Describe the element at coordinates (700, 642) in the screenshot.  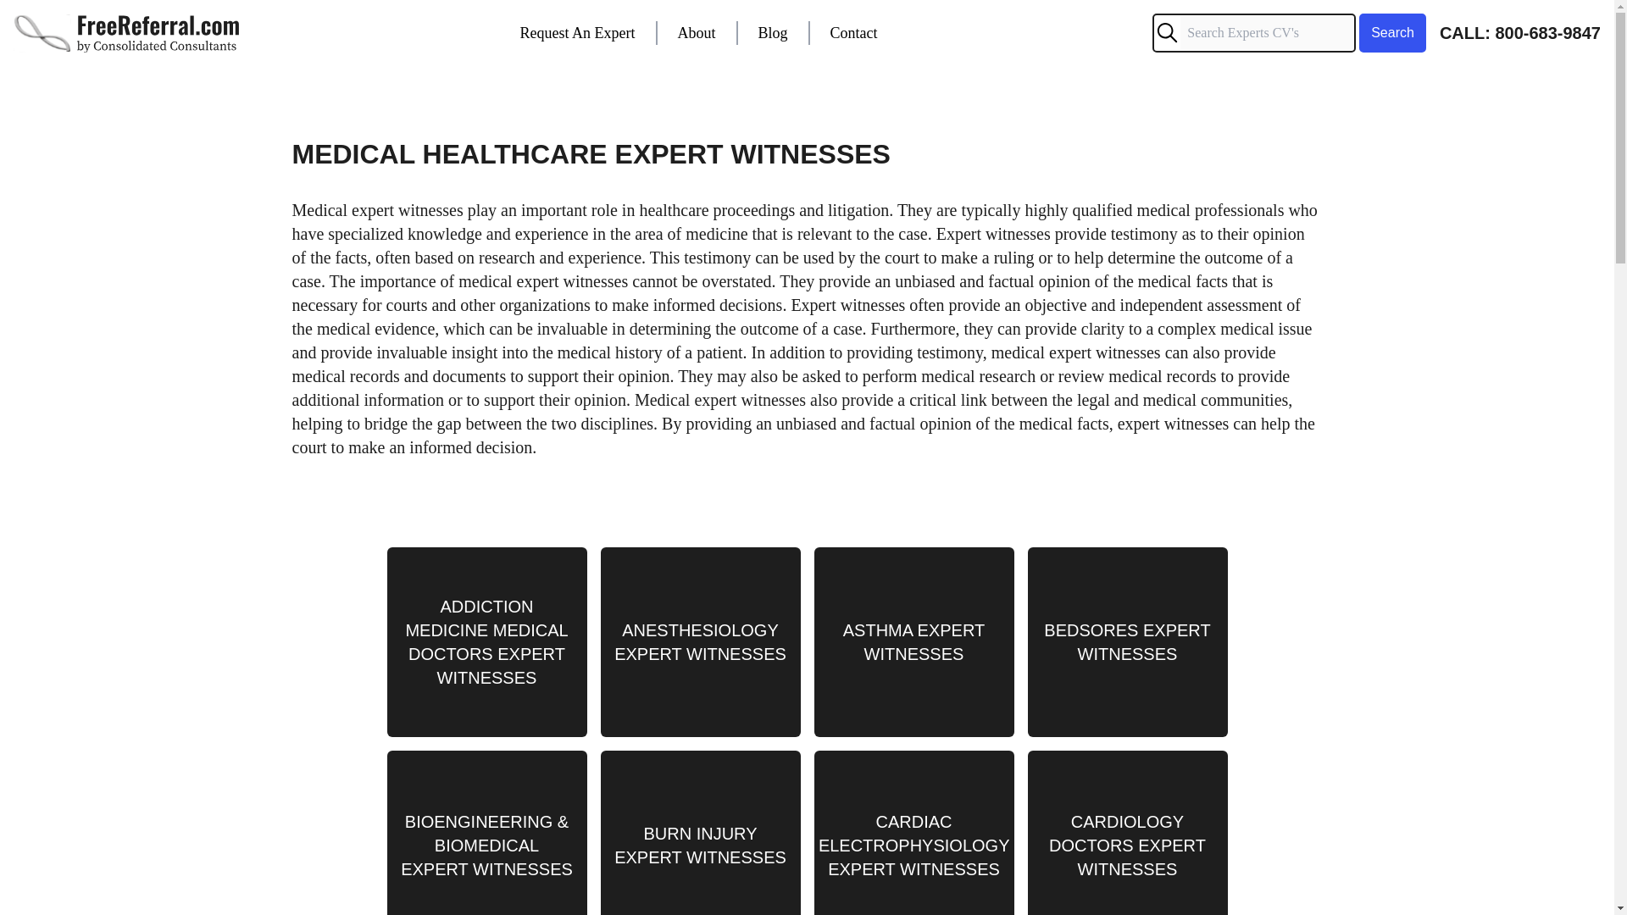
I see `ANESTHESIOLOGY EXPERT WITNESSES` at that location.